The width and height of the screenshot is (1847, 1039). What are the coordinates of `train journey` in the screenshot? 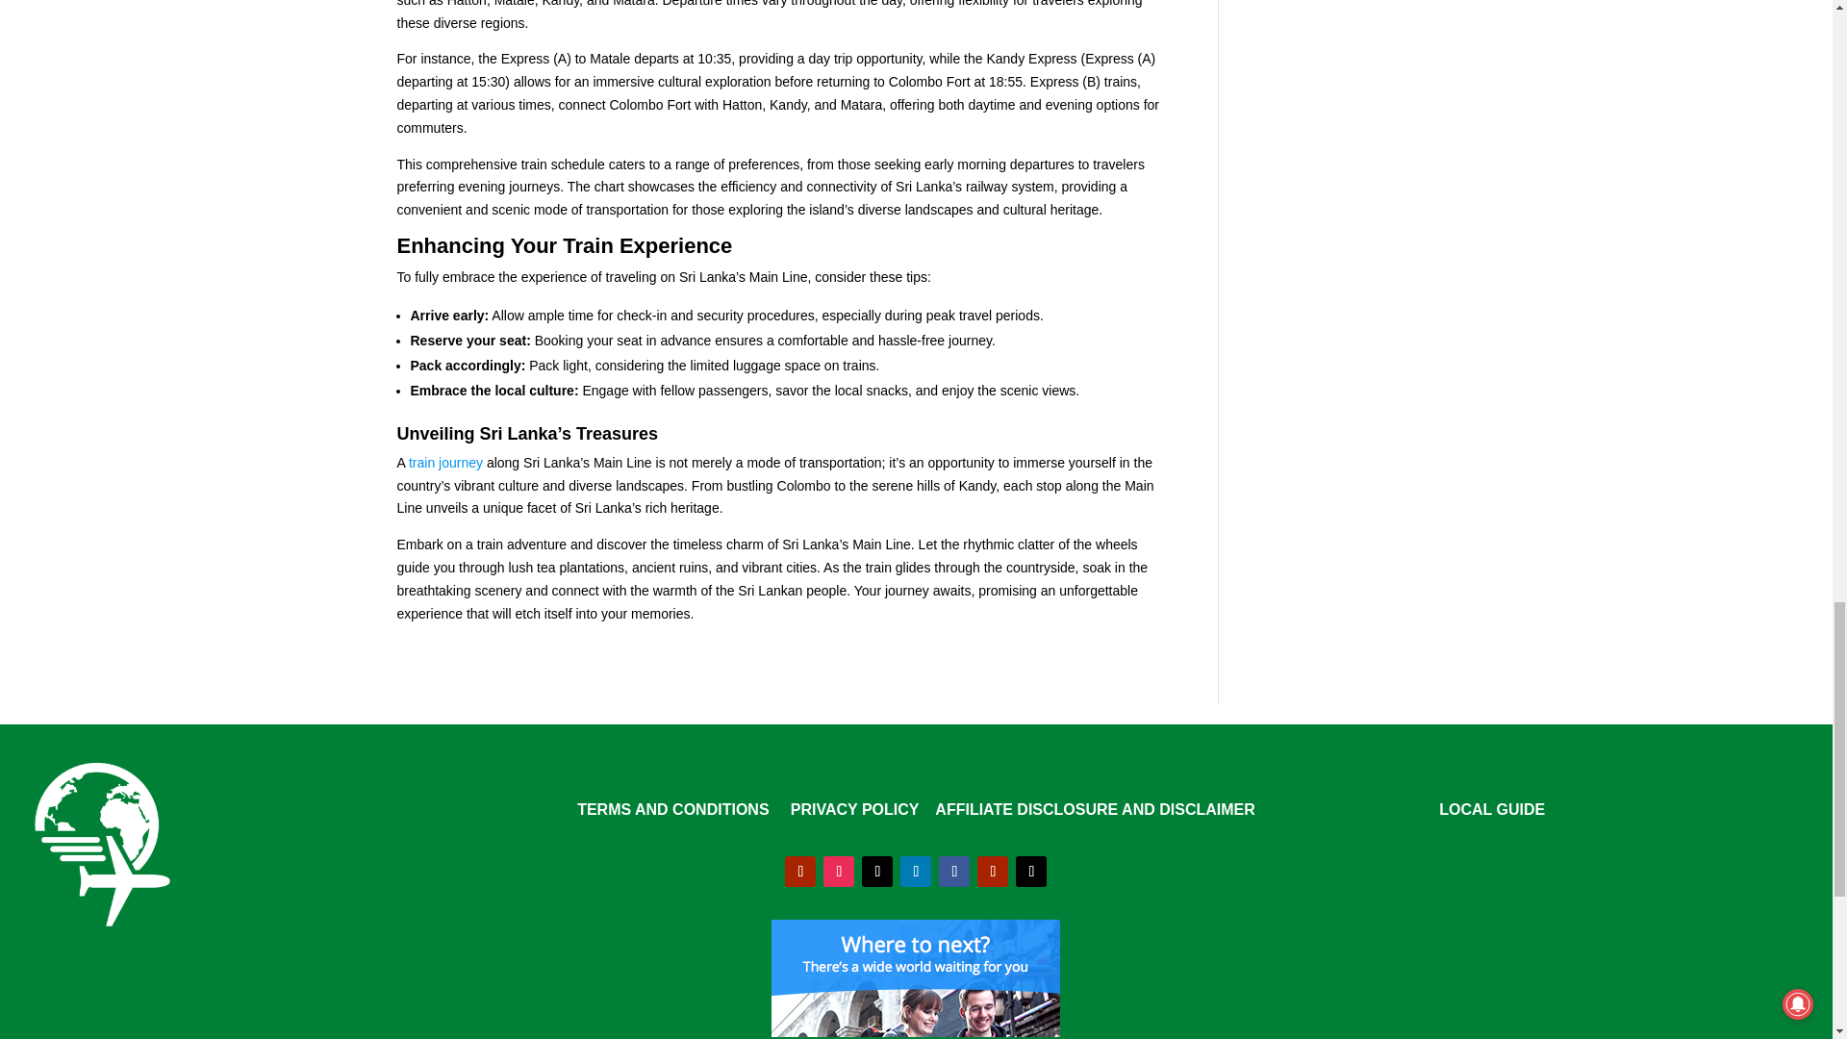 It's located at (444, 463).